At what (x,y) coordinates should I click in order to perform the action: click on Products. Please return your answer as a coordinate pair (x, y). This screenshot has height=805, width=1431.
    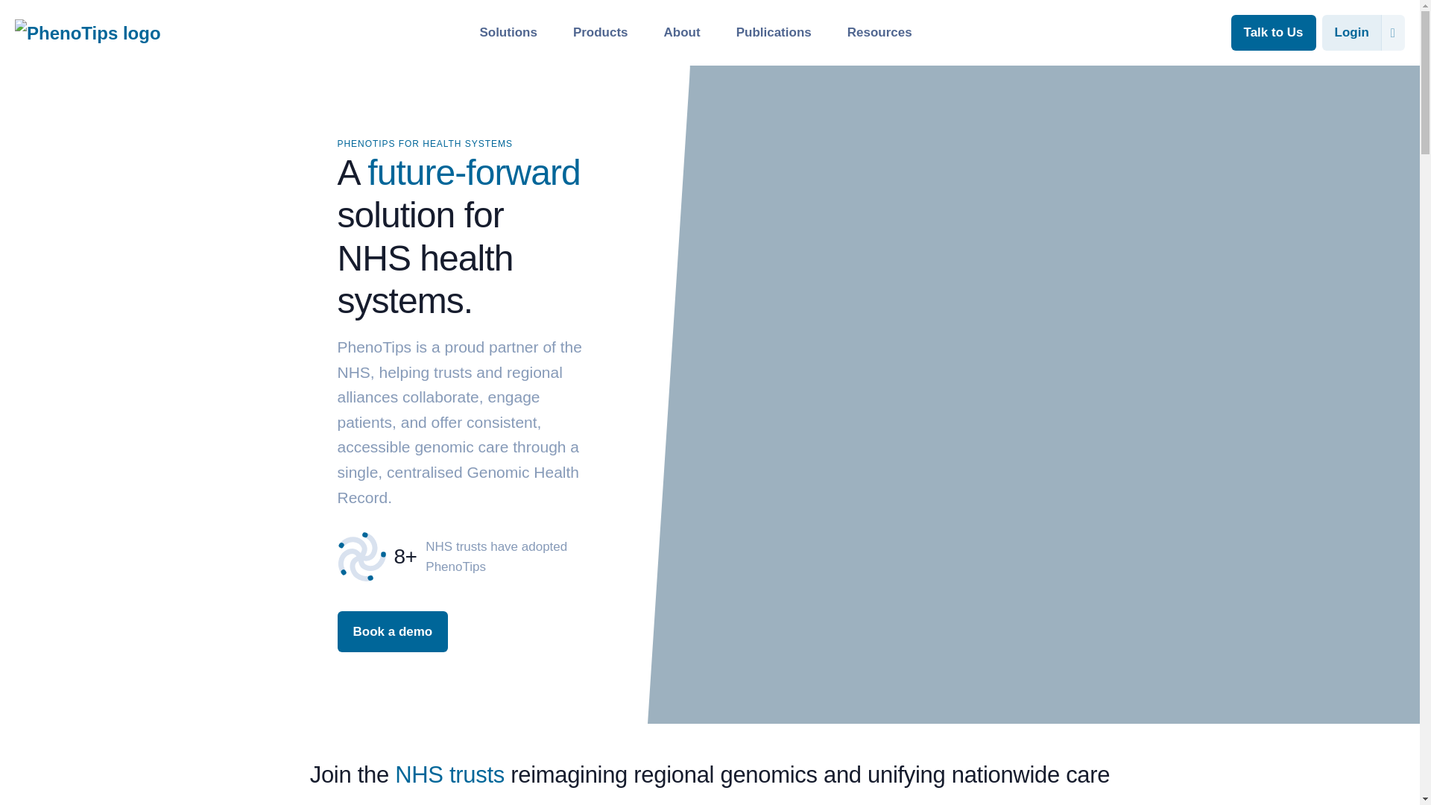
    Looking at the image, I should click on (601, 31).